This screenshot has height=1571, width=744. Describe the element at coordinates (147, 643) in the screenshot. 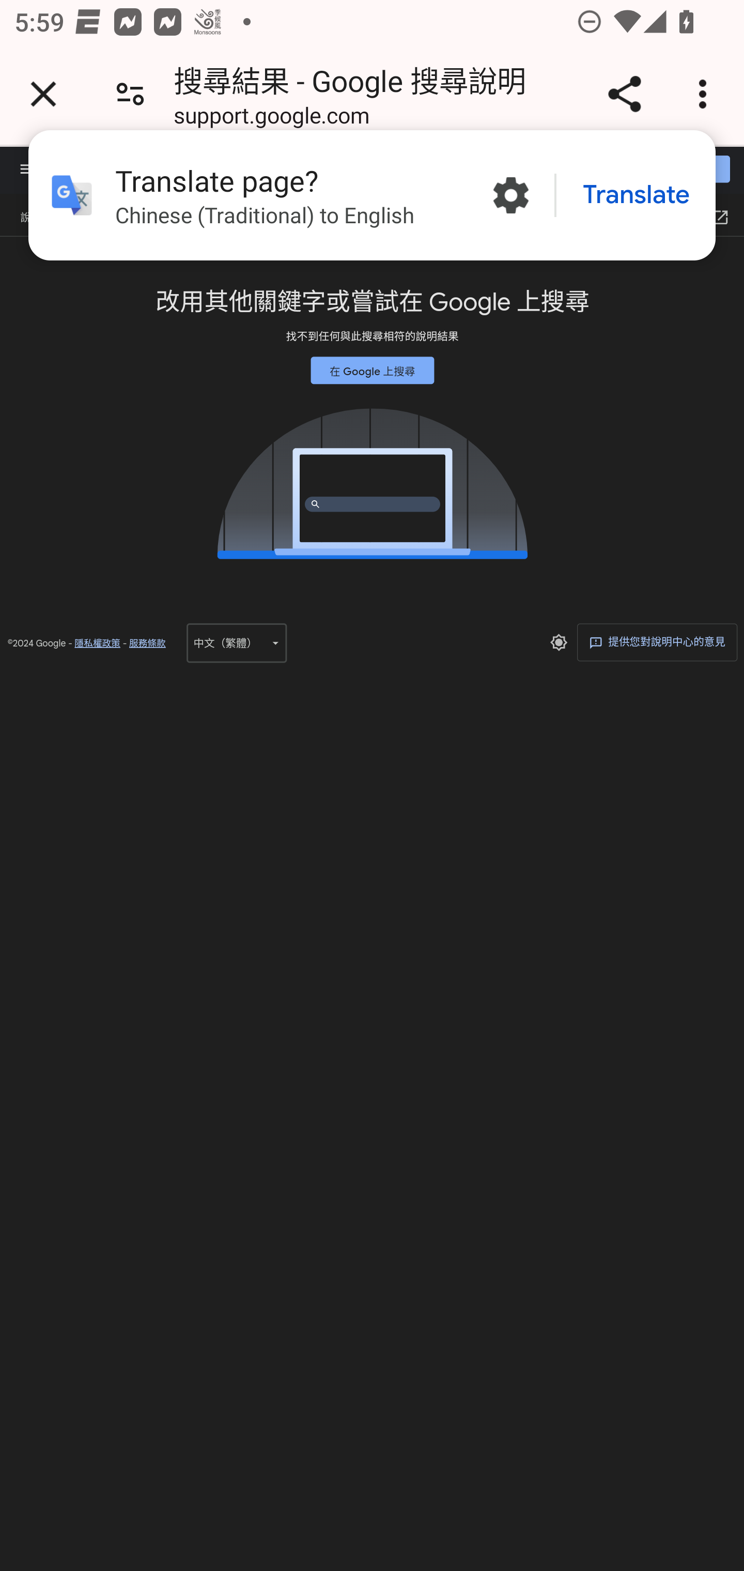

I see `服務條款` at that location.